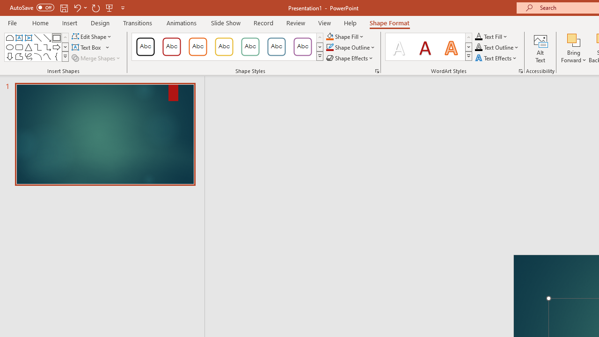 The image size is (599, 337). What do you see at coordinates (377, 71) in the screenshot?
I see `Format Object...` at bounding box center [377, 71].